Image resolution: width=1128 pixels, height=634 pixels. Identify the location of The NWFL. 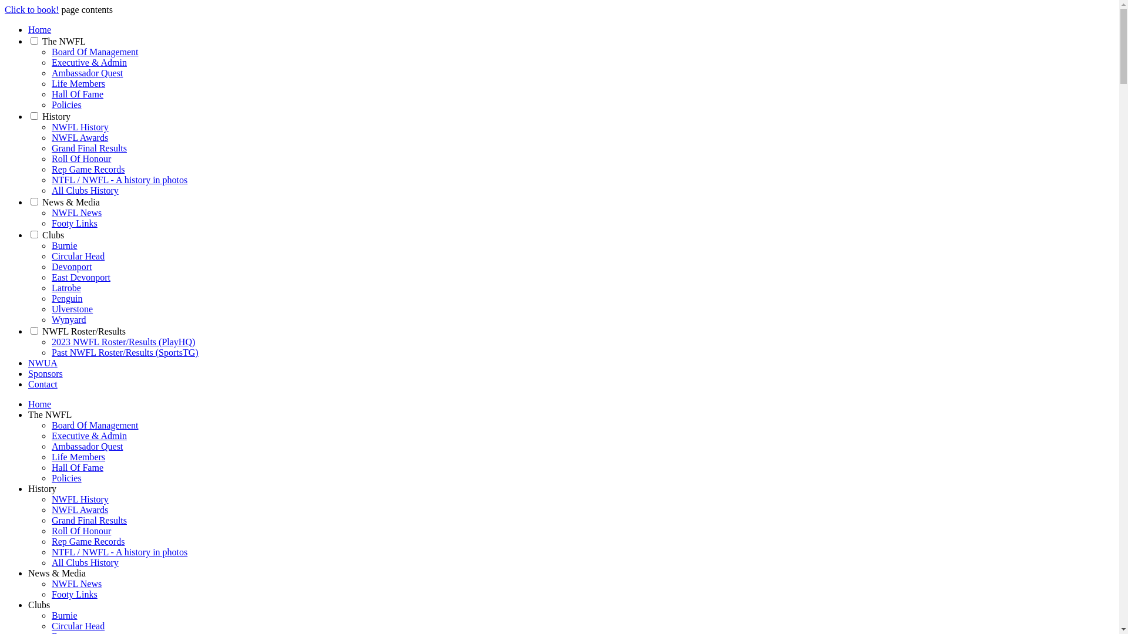
(64, 41).